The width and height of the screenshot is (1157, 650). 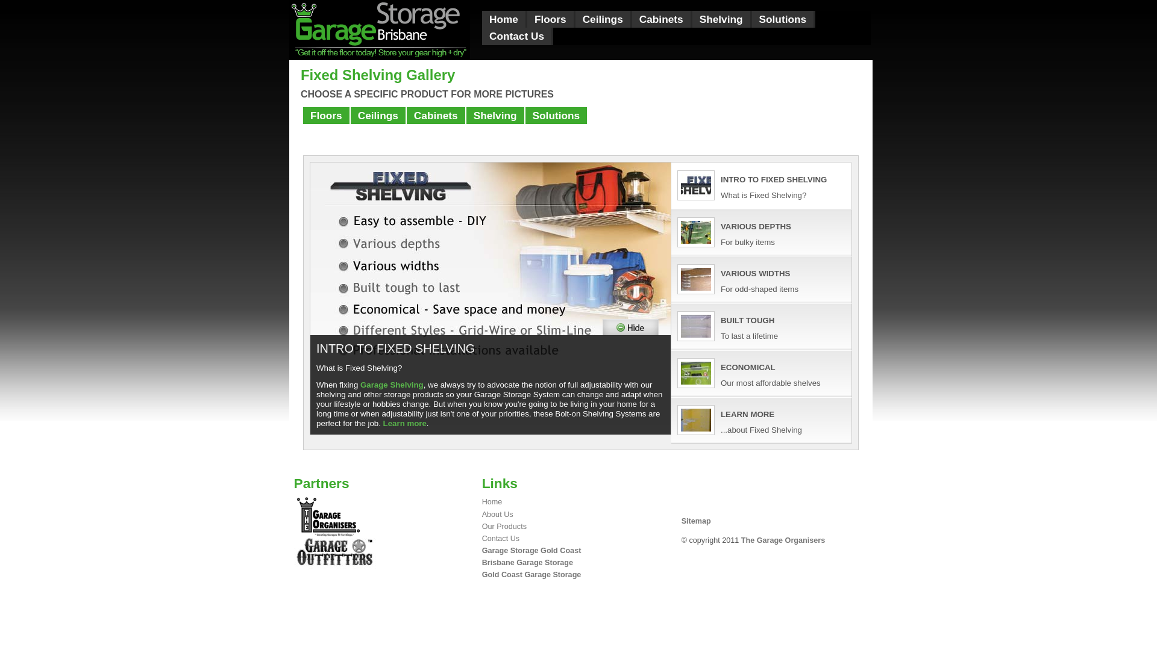 I want to click on Close Me!, so click(x=630, y=327).